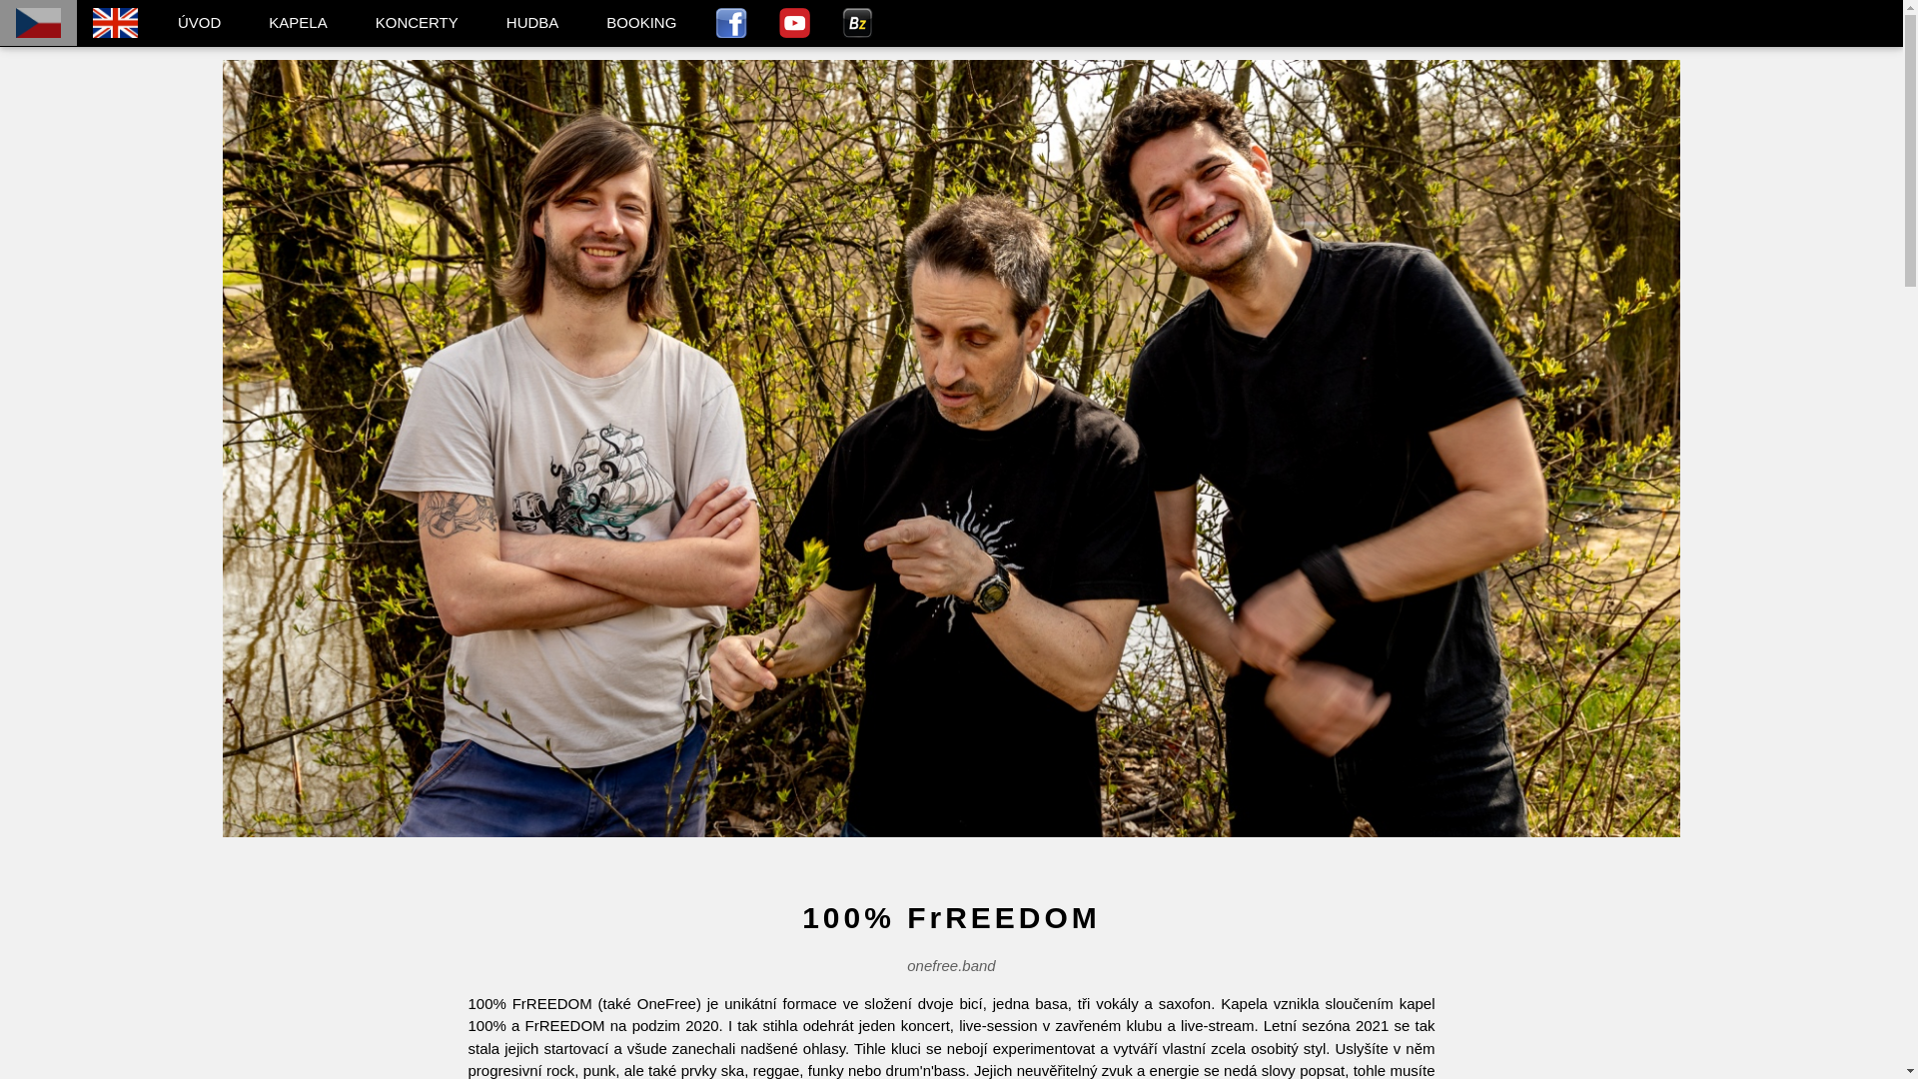  I want to click on HUDBA, so click(533, 24).